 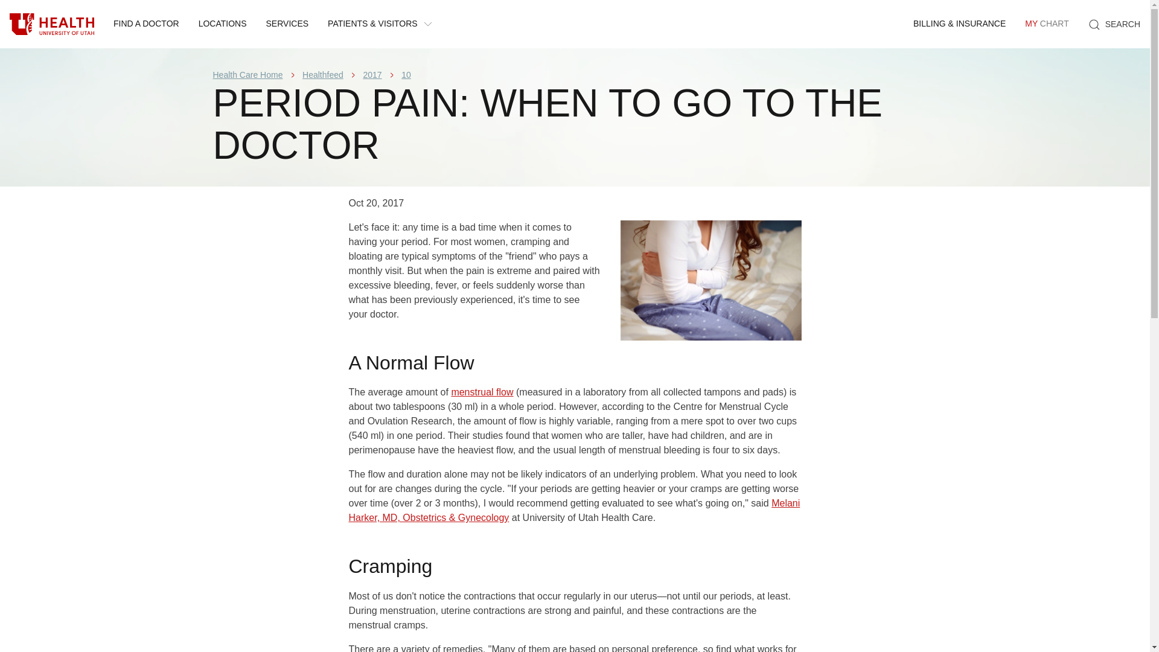 I want to click on LOCATIONS, so click(x=377, y=203).